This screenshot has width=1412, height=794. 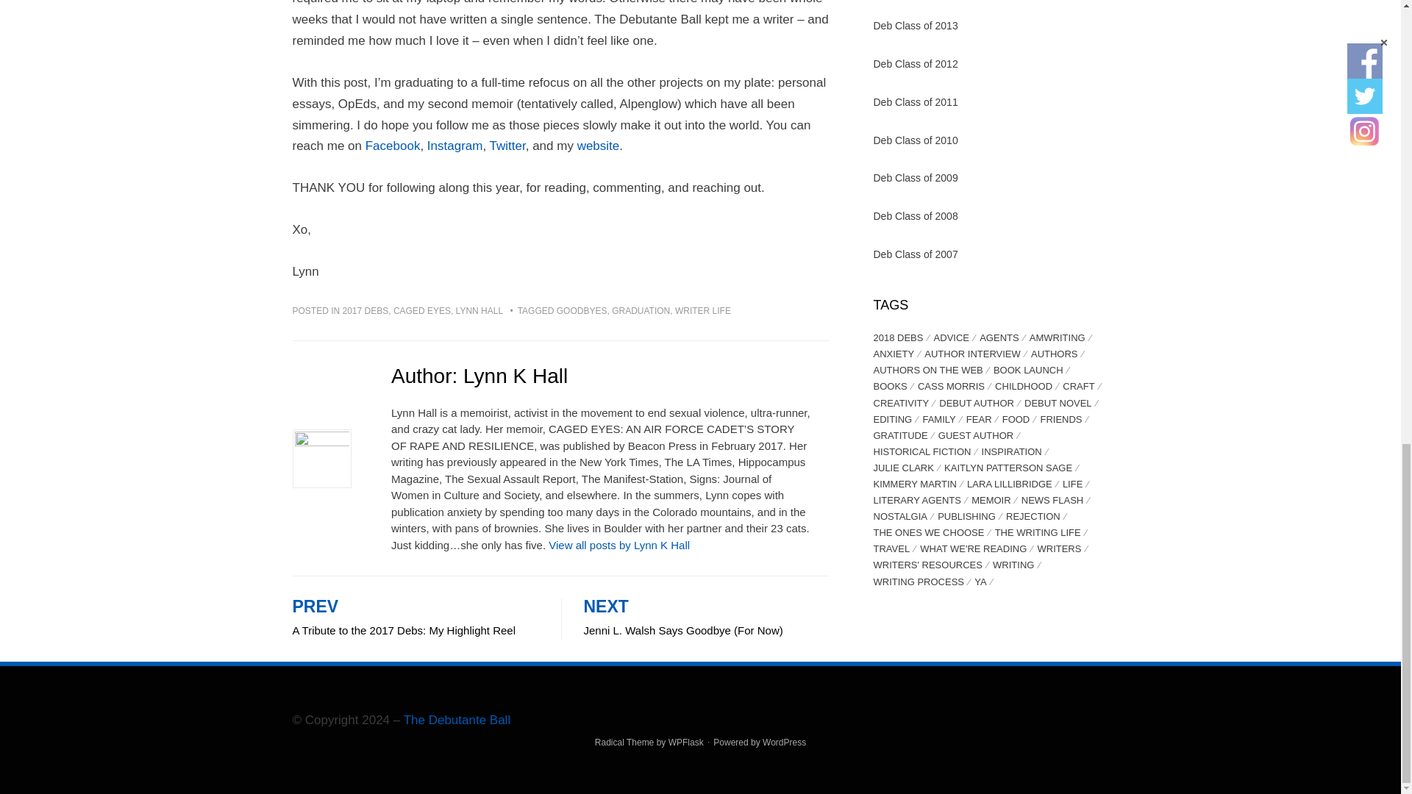 I want to click on Instagram, so click(x=916, y=26).